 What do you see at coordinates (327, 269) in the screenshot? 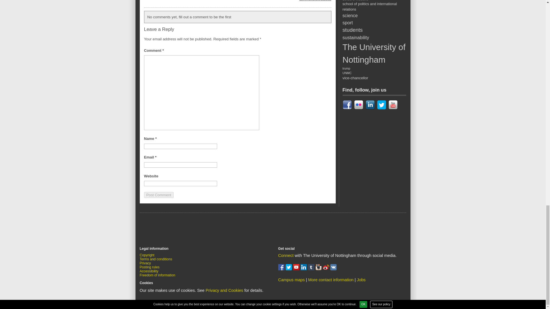
I see `Find us on Weibo` at bounding box center [327, 269].